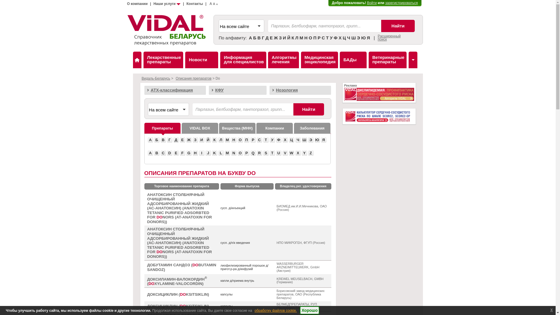 The height and width of the screenshot is (315, 560). I want to click on U, so click(279, 153).